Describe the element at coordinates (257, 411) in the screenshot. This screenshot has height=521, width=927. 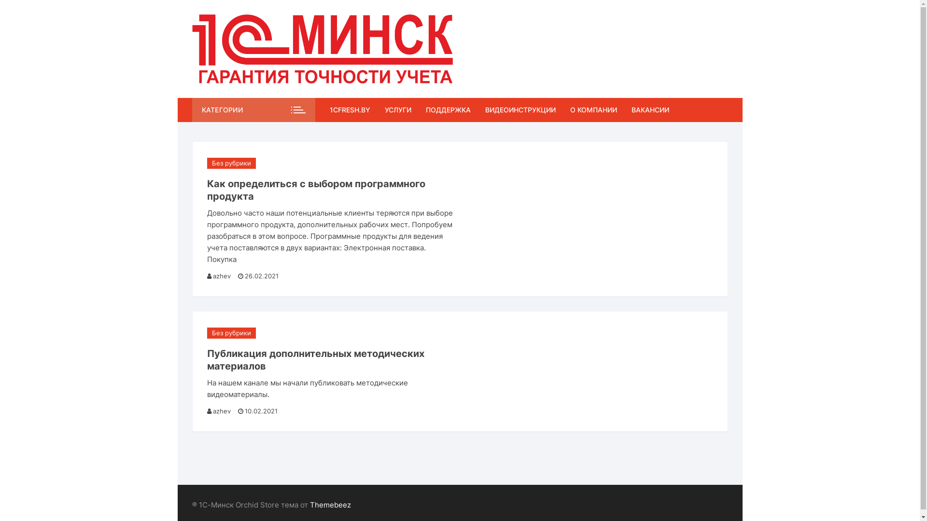
I see `10.02.2021` at that location.